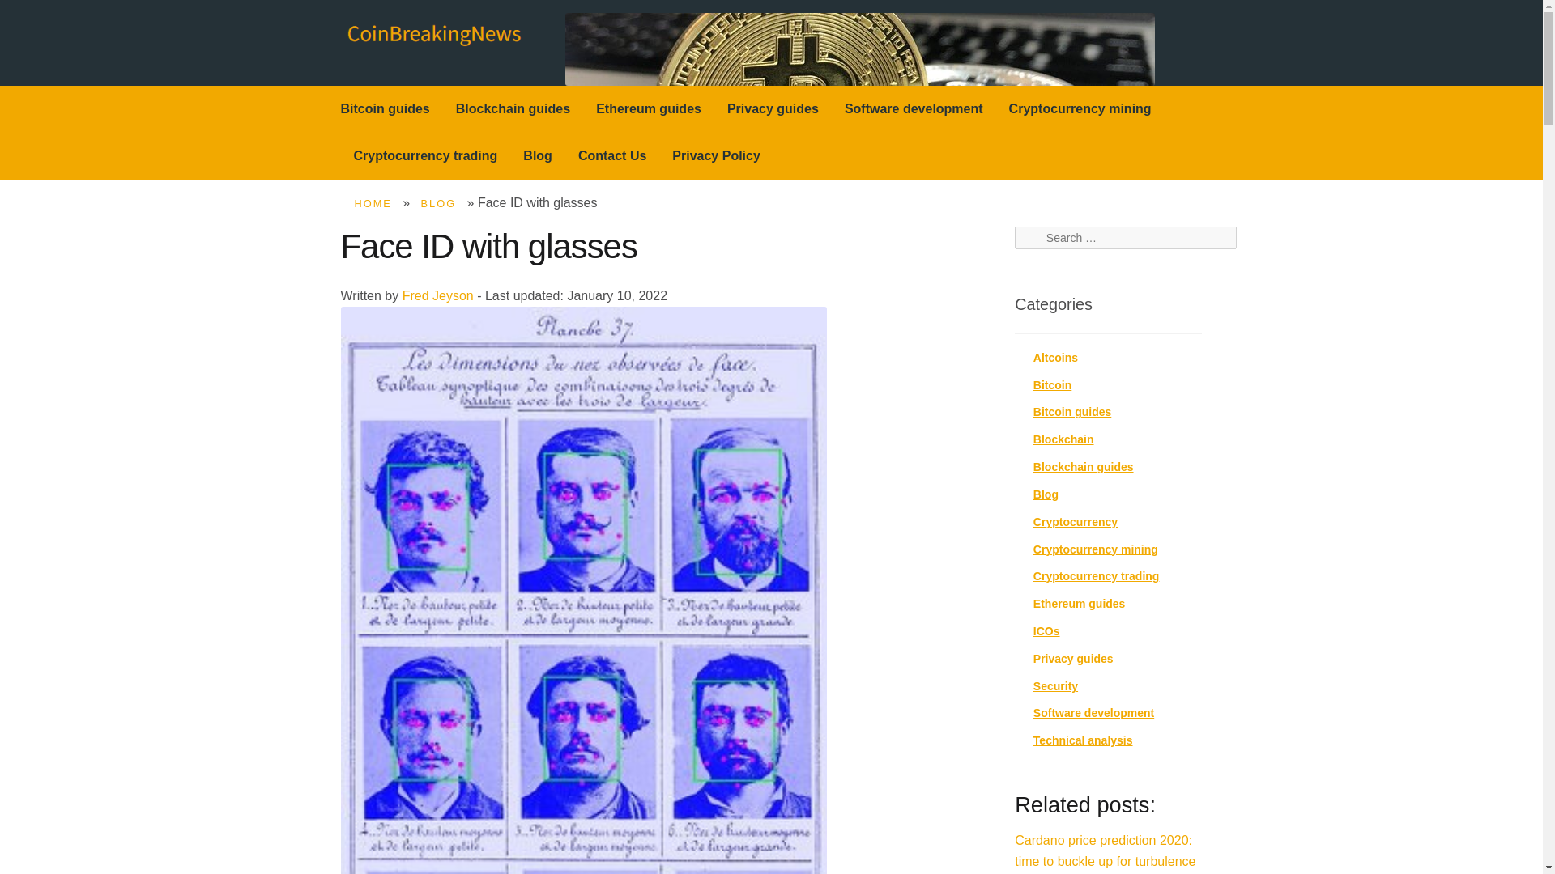  I want to click on Privacy guides, so click(1073, 658).